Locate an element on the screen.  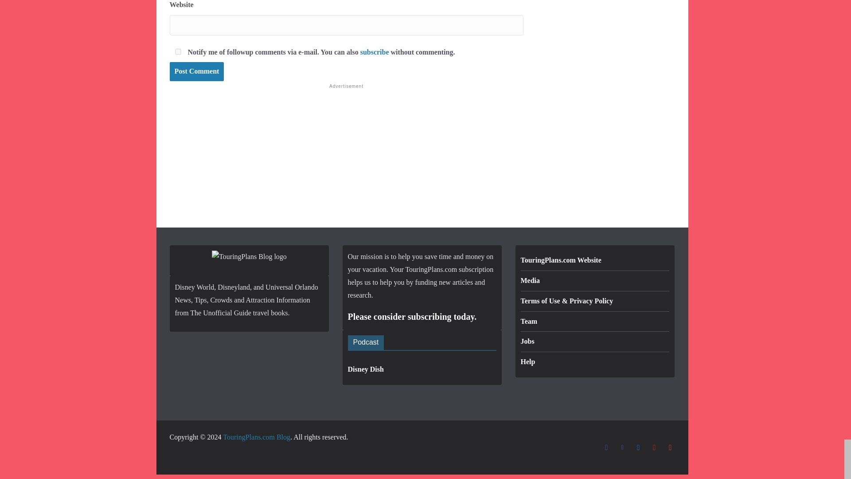
yes is located at coordinates (177, 51).